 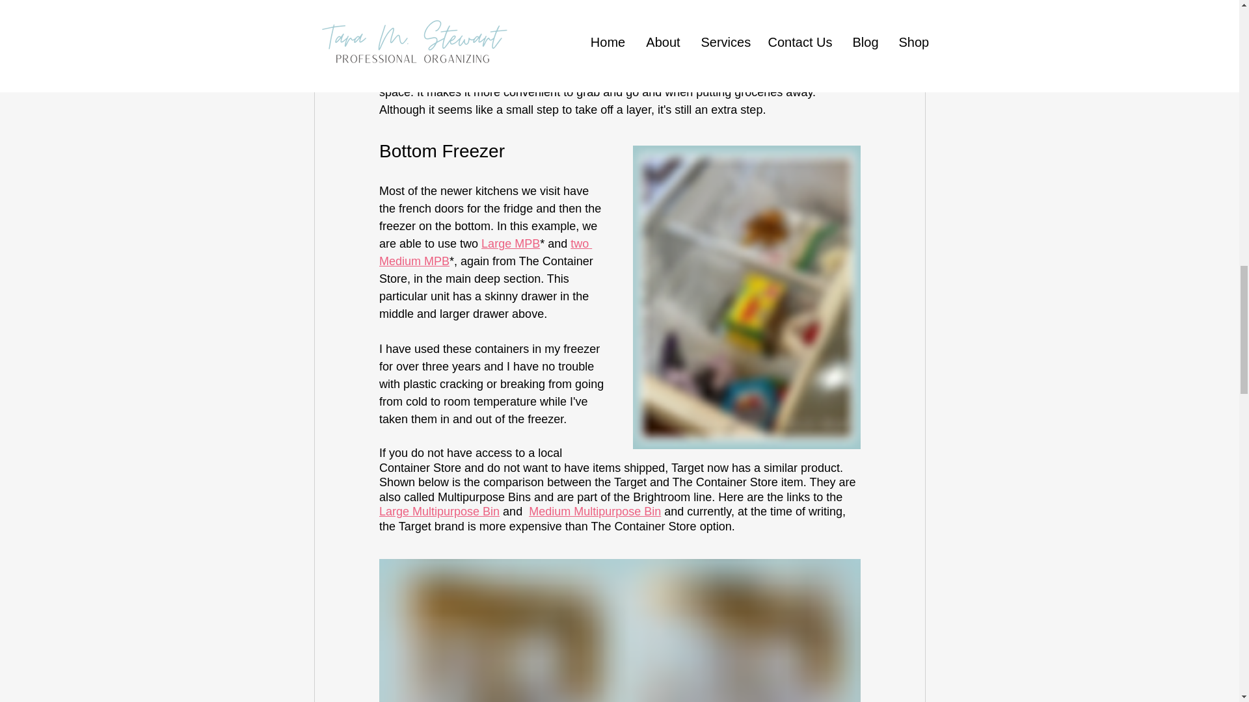 I want to click on eight pack, so click(x=419, y=22).